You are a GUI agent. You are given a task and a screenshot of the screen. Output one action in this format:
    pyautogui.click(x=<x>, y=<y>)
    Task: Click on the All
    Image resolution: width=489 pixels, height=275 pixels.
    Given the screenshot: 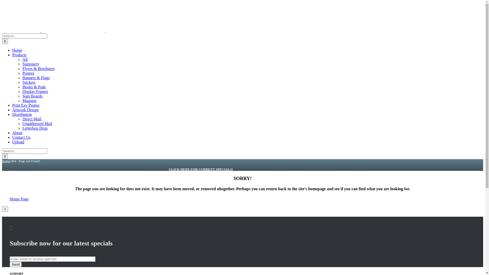 What is the action you would take?
    pyautogui.click(x=25, y=60)
    